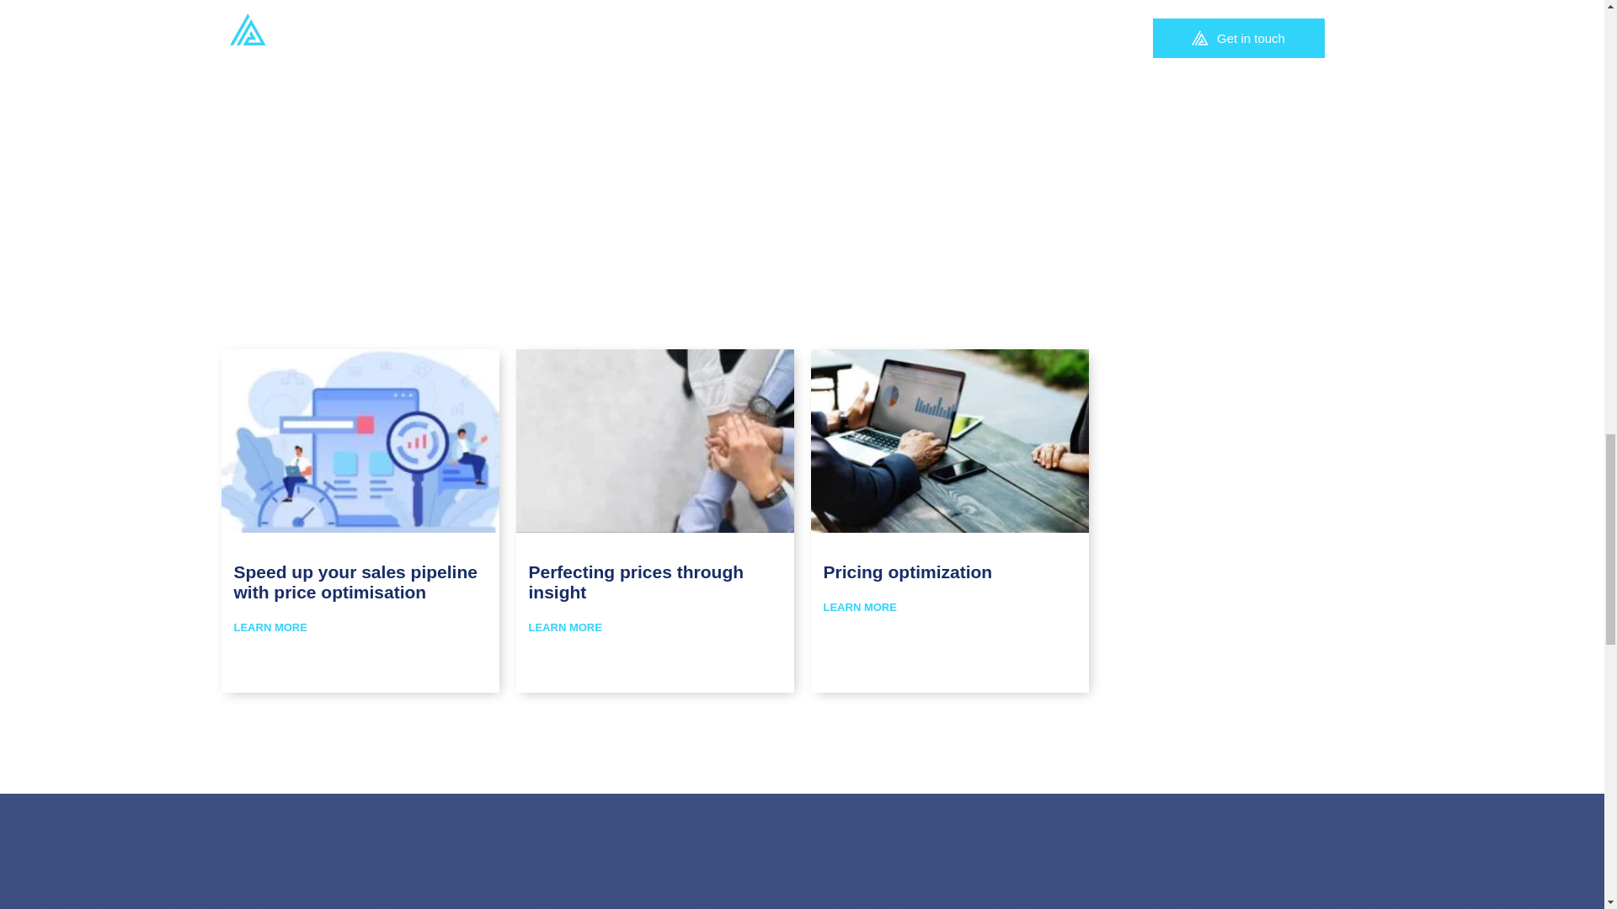 Image resolution: width=1617 pixels, height=909 pixels. I want to click on Perfecting prices through insight, so click(636, 582).